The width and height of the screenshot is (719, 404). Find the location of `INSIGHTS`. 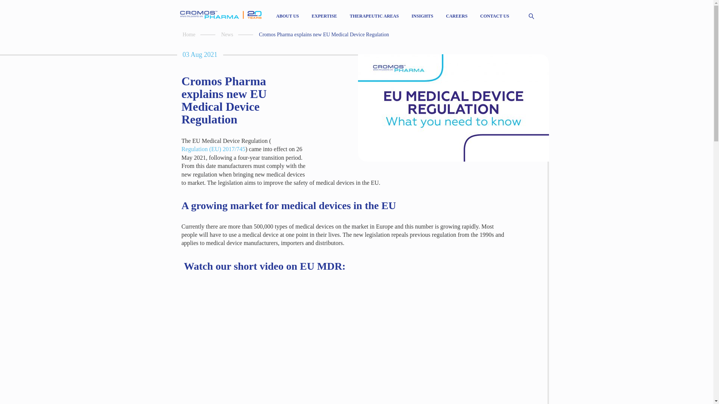

INSIGHTS is located at coordinates (422, 16).